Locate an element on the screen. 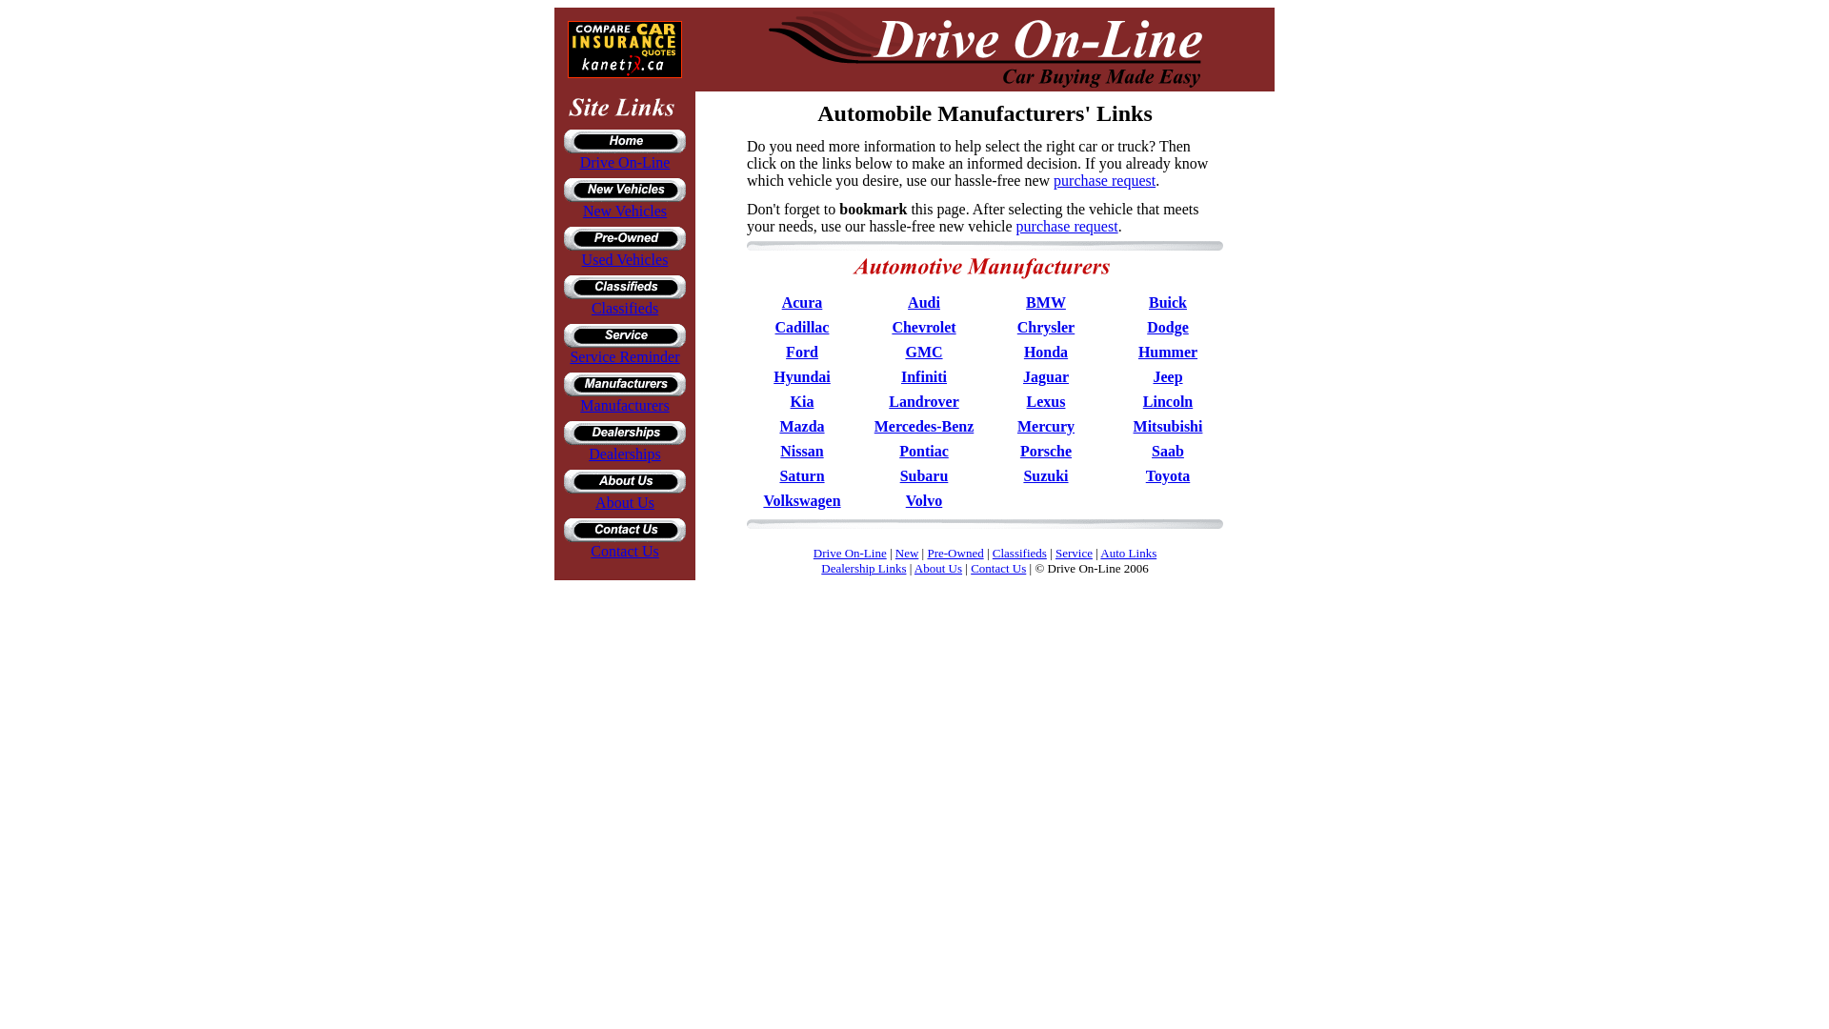 The height and width of the screenshot is (1029, 1829). Jaguar is located at coordinates (1045, 375).